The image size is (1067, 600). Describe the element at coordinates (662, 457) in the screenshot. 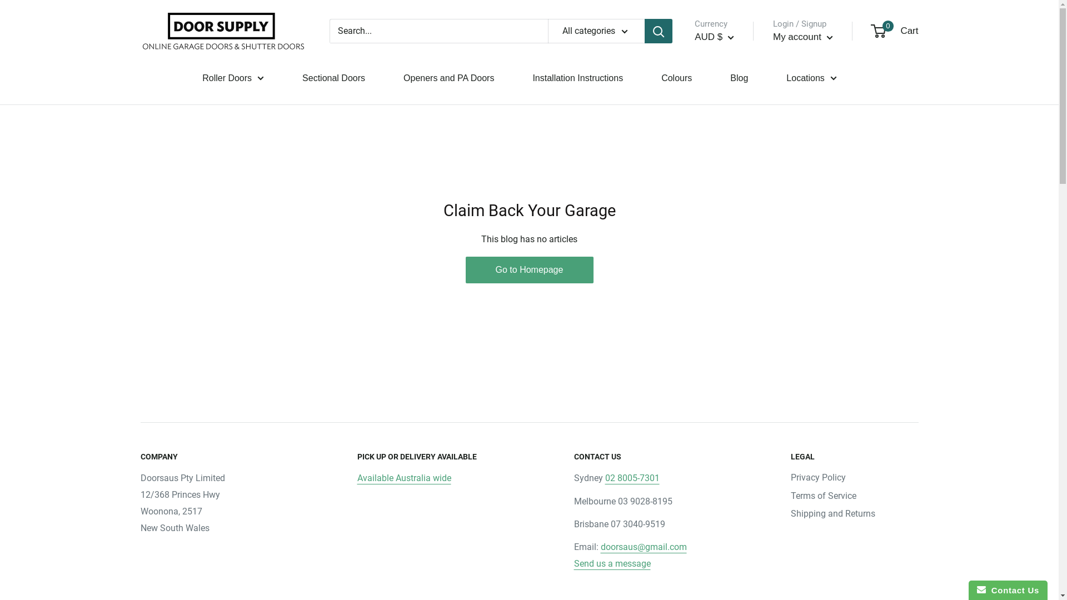

I see `CONTACT US` at that location.